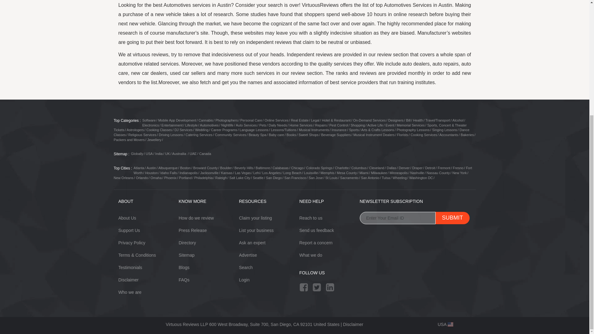  Describe the element at coordinates (311, 255) in the screenshot. I see `What we do` at that location.